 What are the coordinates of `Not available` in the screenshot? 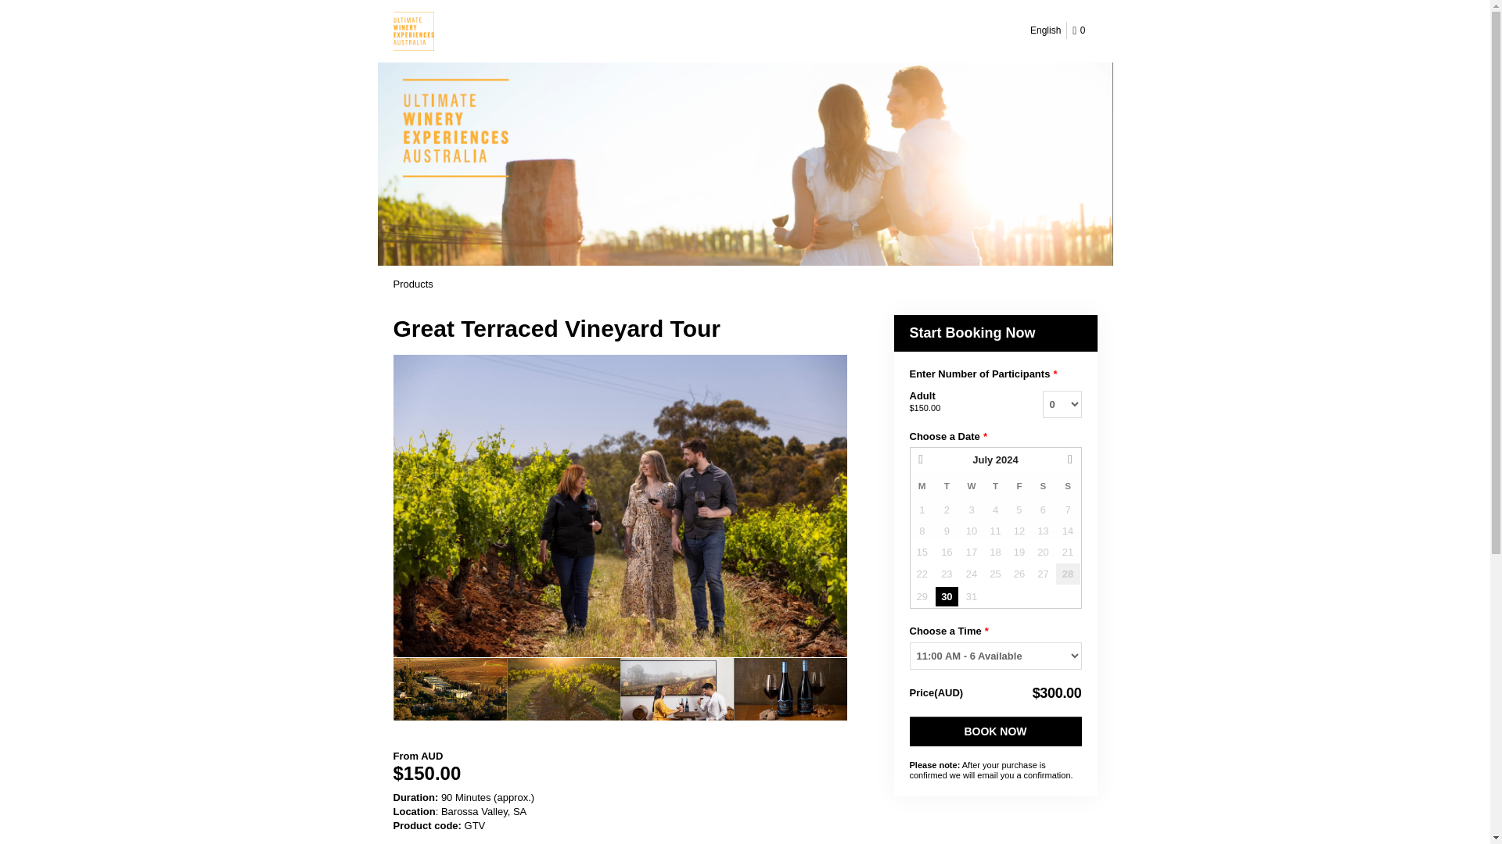 It's located at (972, 510).